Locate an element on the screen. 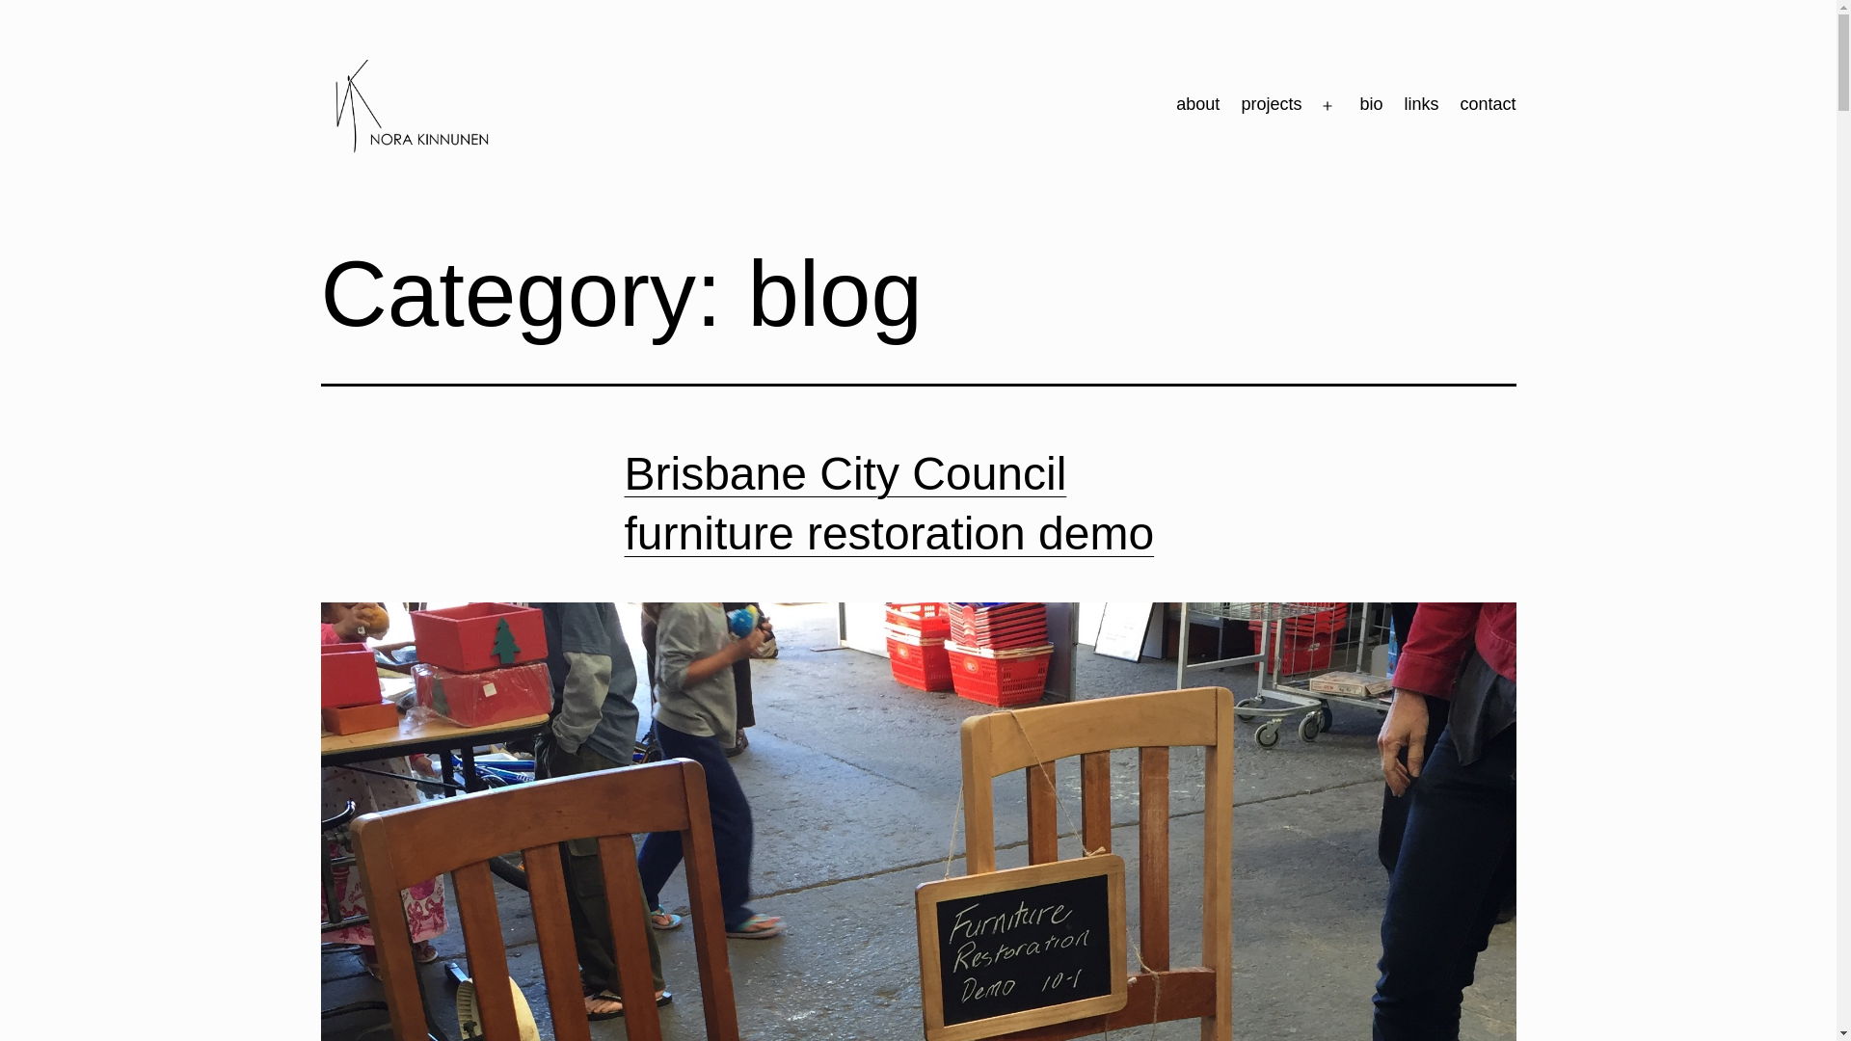 Image resolution: width=1851 pixels, height=1041 pixels. projects is located at coordinates (1271, 106).